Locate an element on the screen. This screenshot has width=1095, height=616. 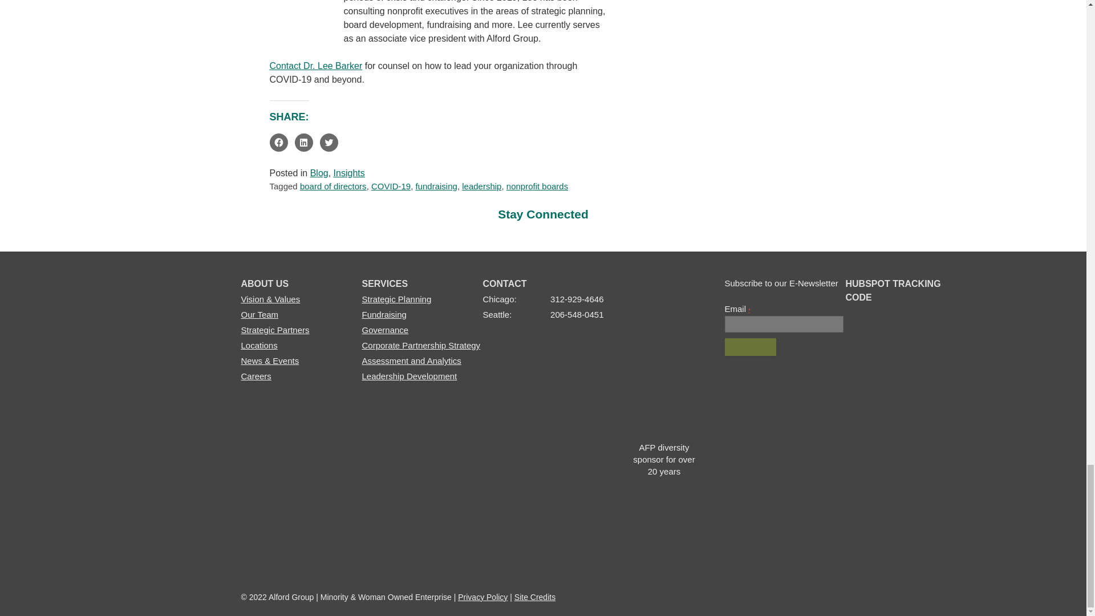
Sign up is located at coordinates (750, 347).